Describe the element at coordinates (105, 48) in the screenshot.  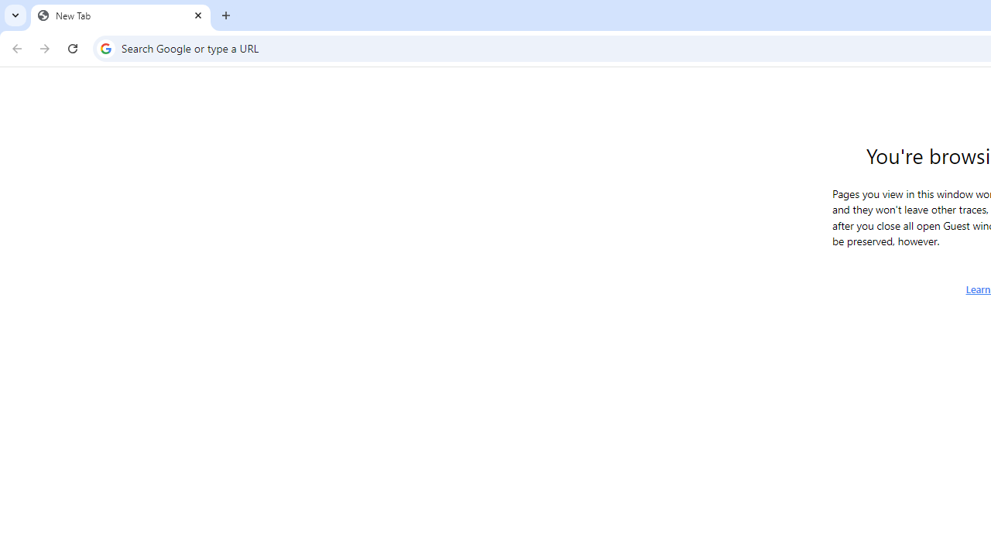
I see `Search icon` at that location.